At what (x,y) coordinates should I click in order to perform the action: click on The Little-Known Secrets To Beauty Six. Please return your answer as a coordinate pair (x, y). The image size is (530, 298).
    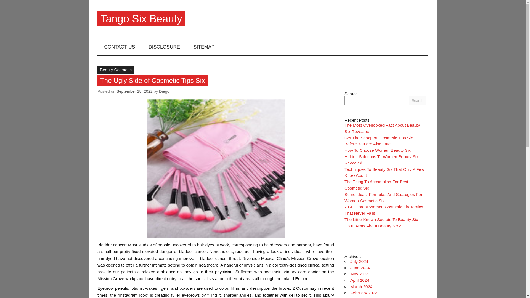
    Looking at the image, I should click on (381, 219).